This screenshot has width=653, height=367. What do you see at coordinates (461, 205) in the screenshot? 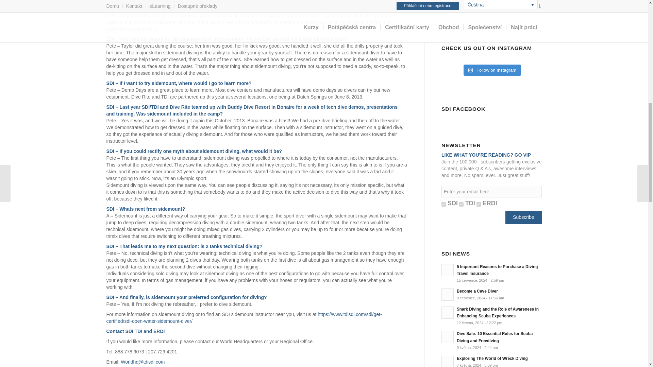
I see `ON` at bounding box center [461, 205].